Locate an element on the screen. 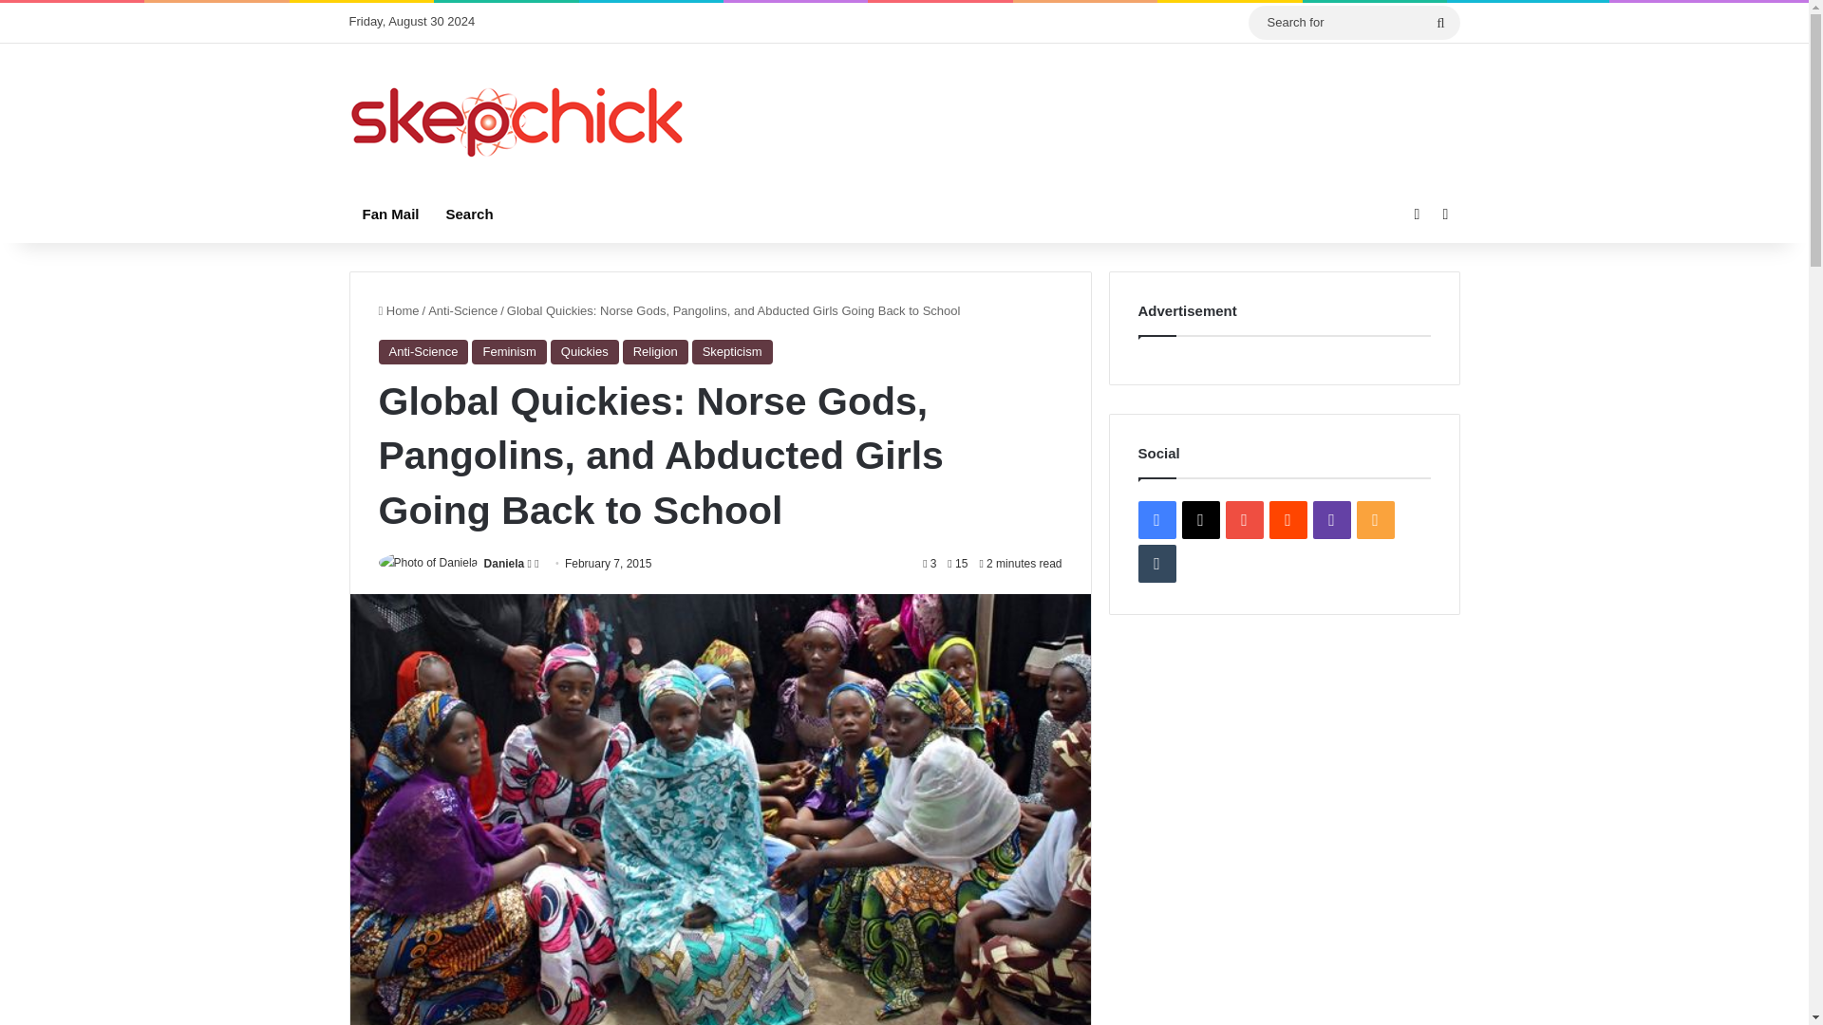 This screenshot has height=1025, width=1823. Anti-Science is located at coordinates (423, 351).